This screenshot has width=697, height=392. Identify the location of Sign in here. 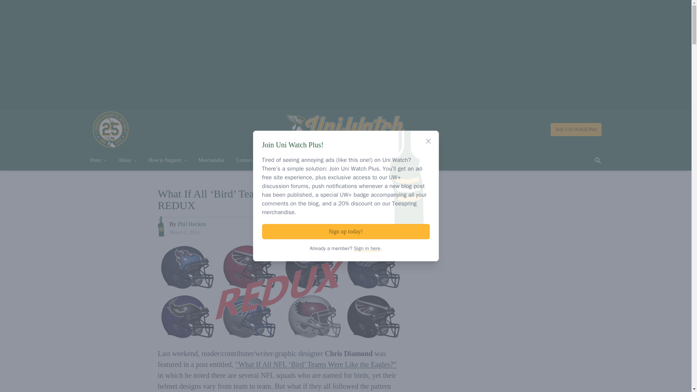
(367, 248).